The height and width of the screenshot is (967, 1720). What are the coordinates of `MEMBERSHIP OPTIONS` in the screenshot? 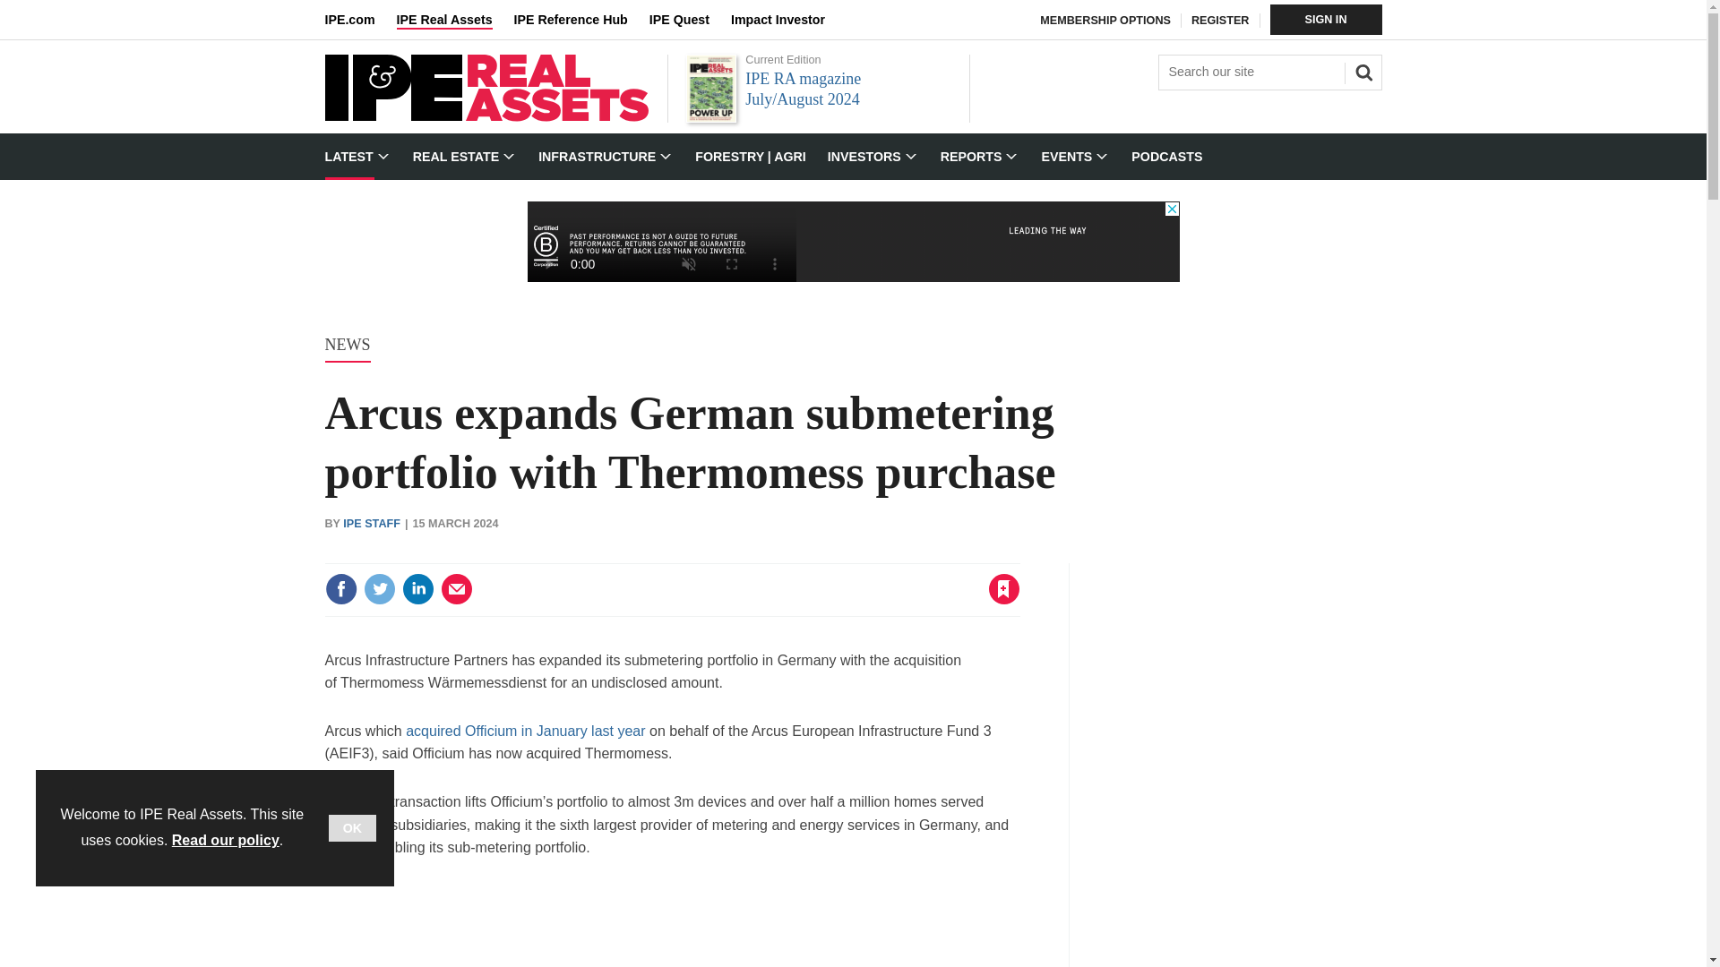 It's located at (1105, 21).